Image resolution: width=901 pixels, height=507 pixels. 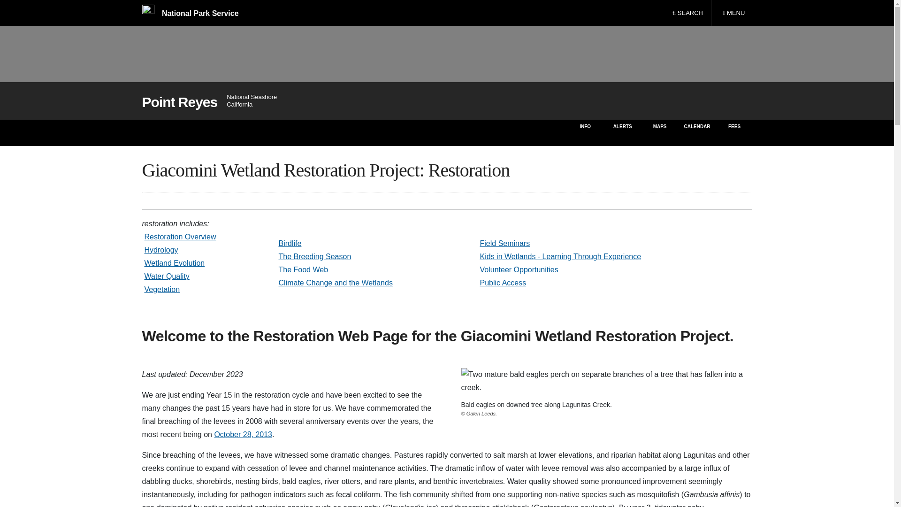 I want to click on Wetland Evolution, so click(x=735, y=132).